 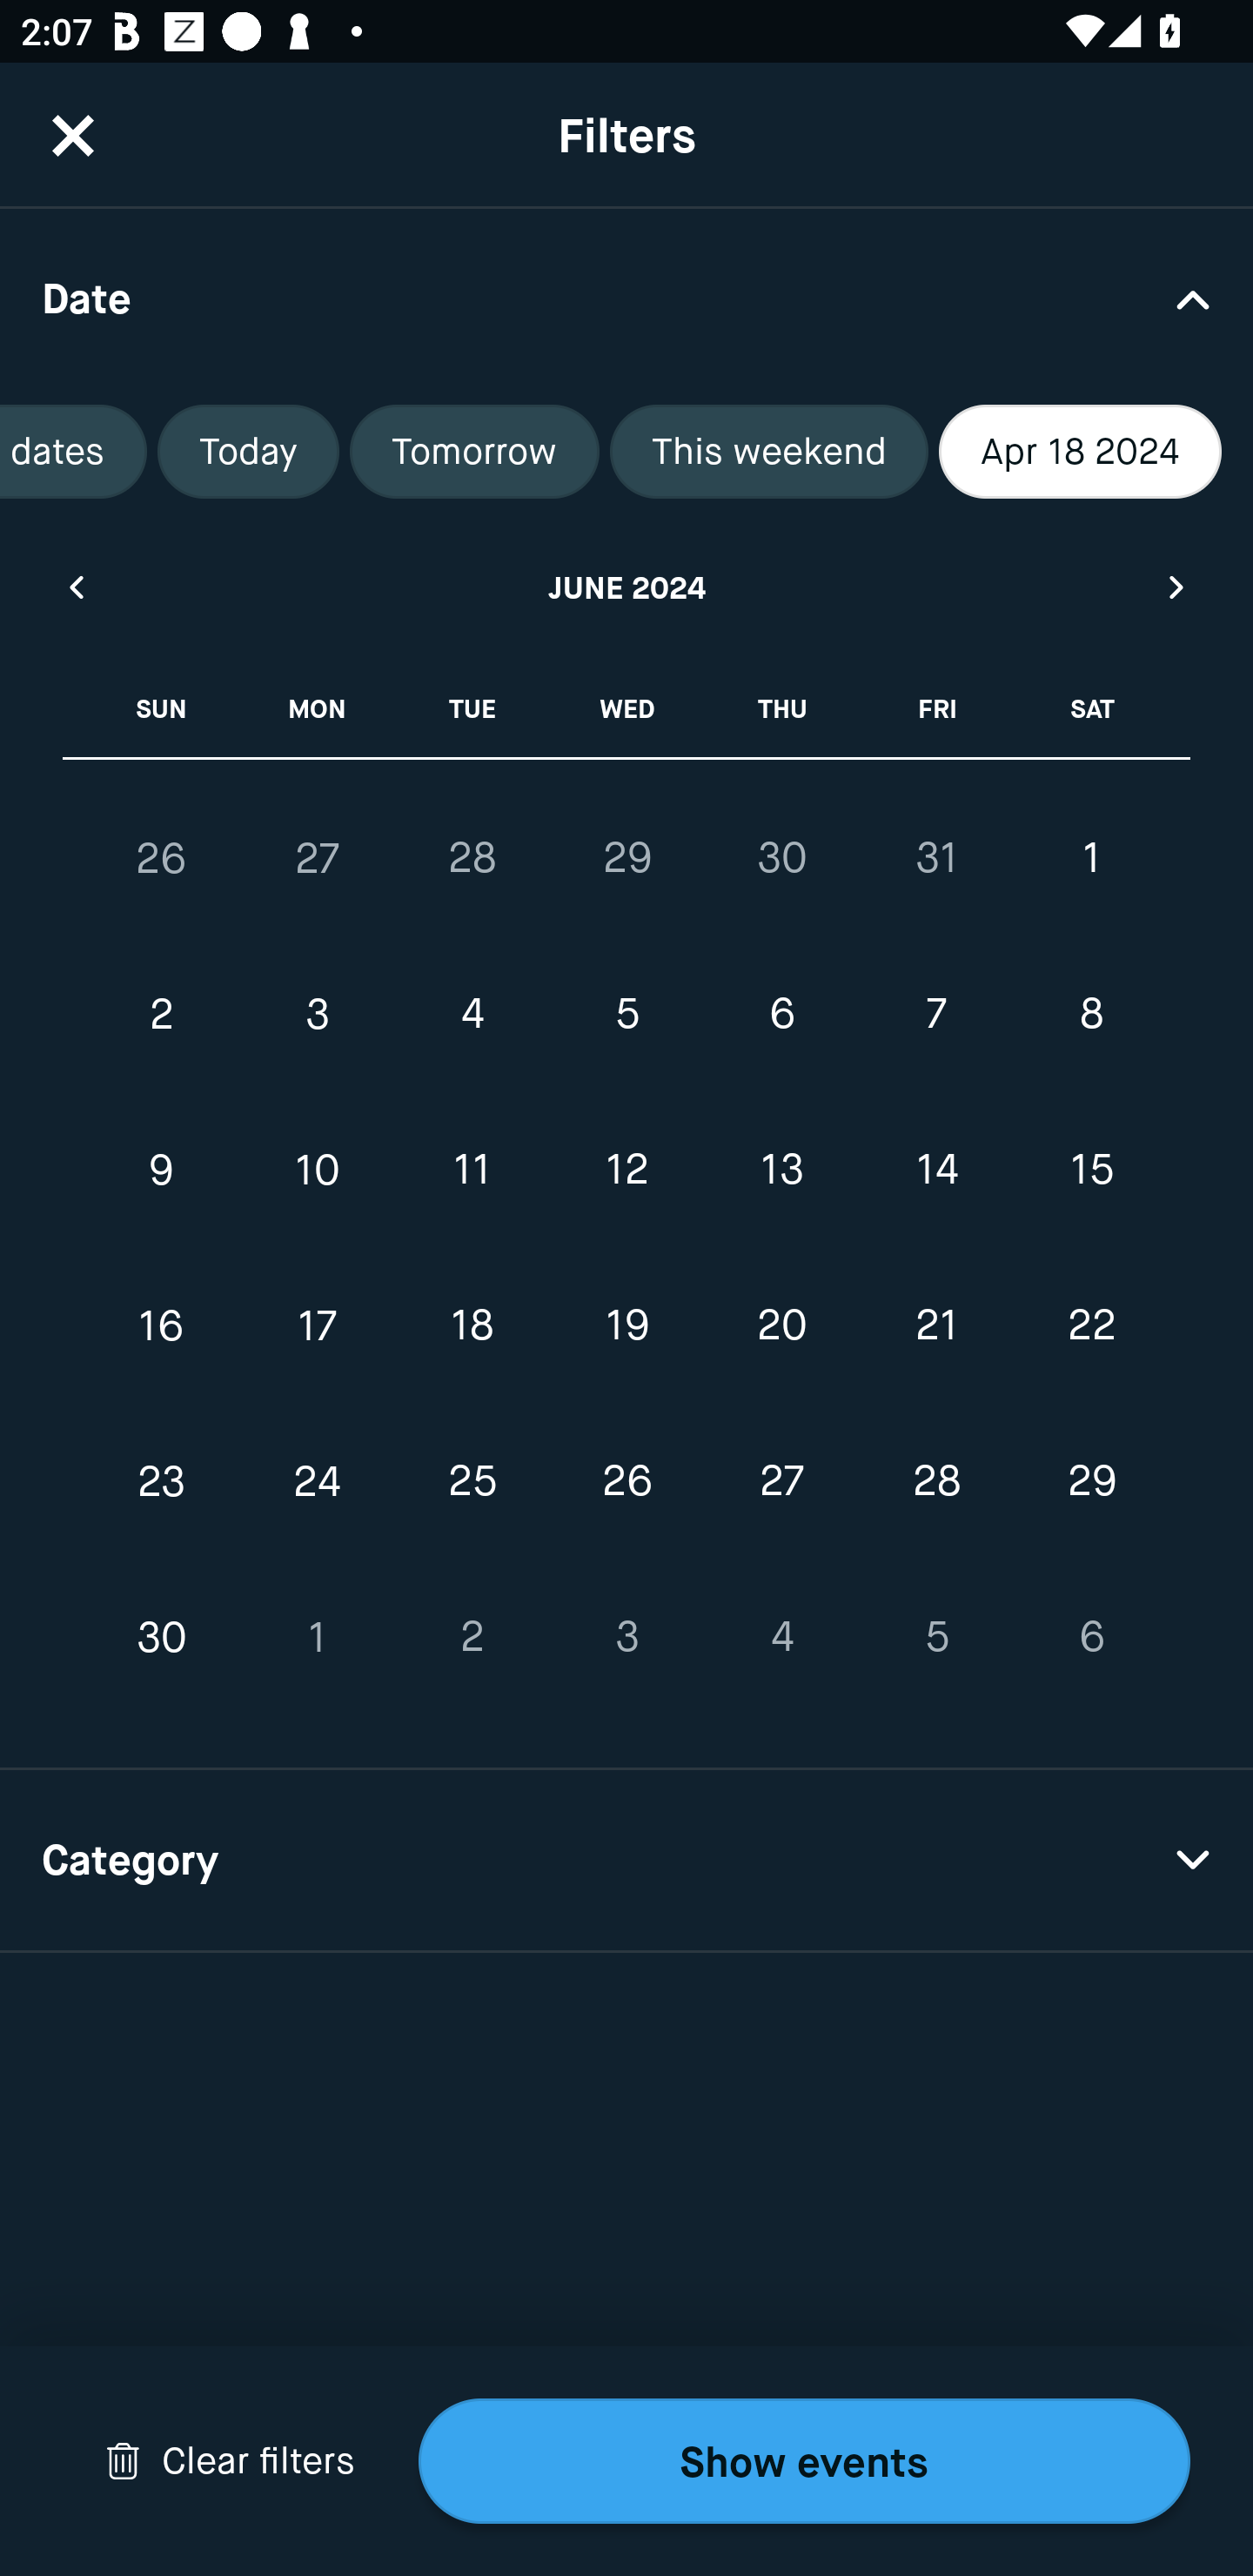 I want to click on 29, so click(x=1091, y=1481).